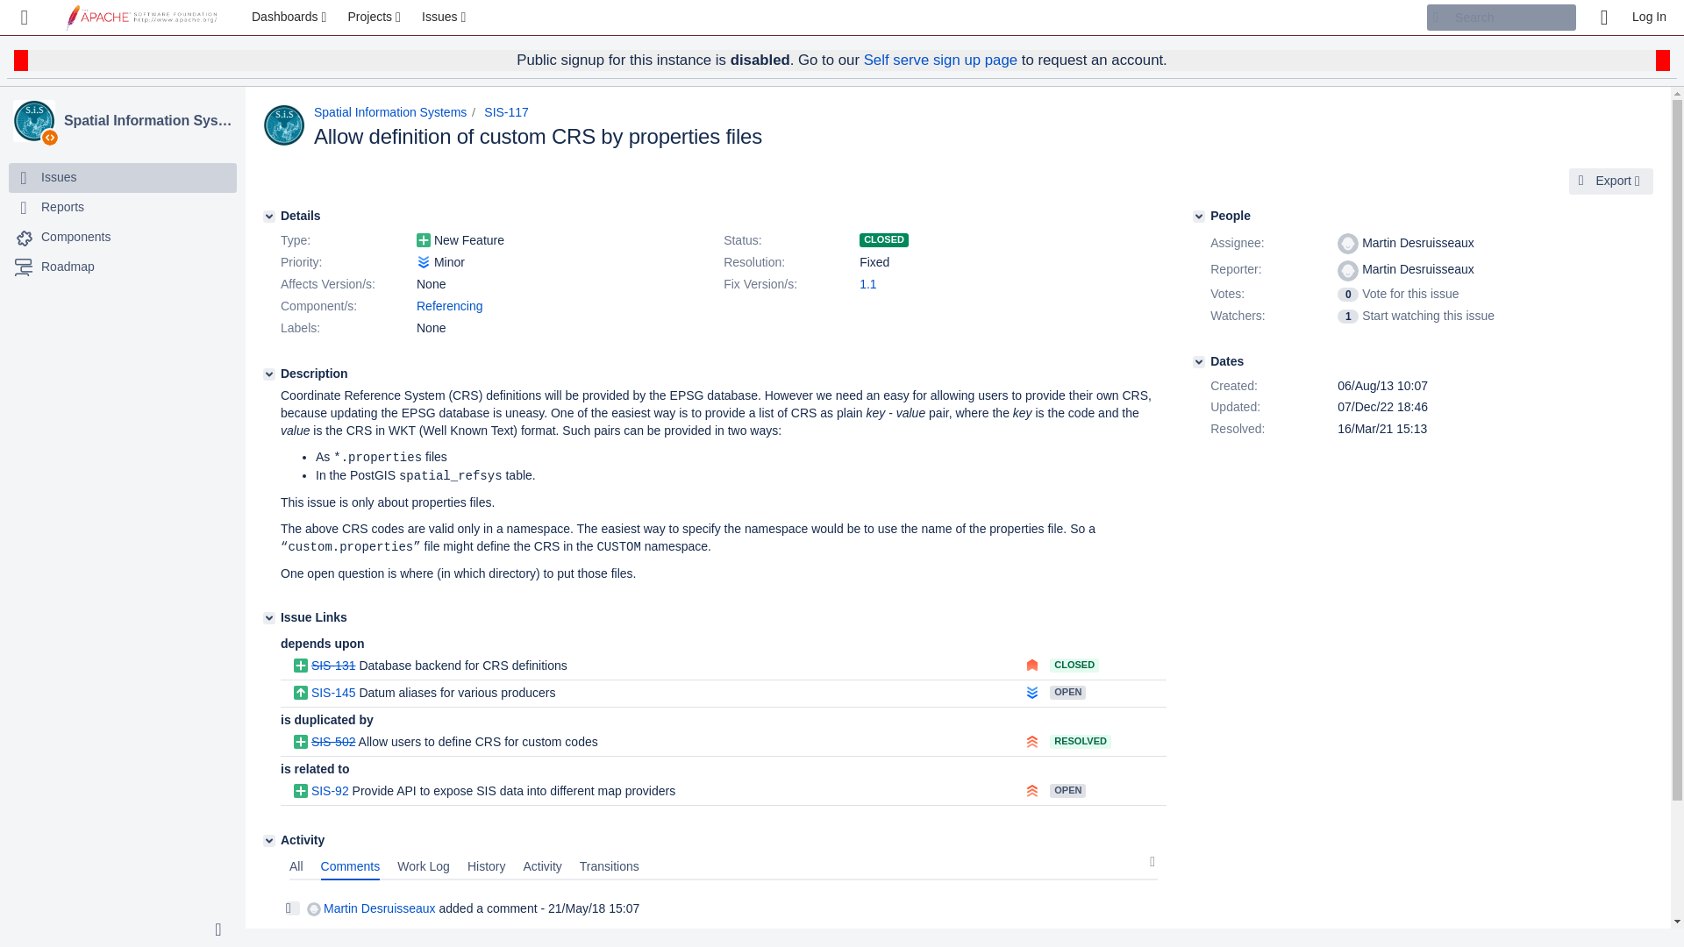 Image resolution: width=1684 pixels, height=947 pixels. I want to click on Help, so click(1603, 18).